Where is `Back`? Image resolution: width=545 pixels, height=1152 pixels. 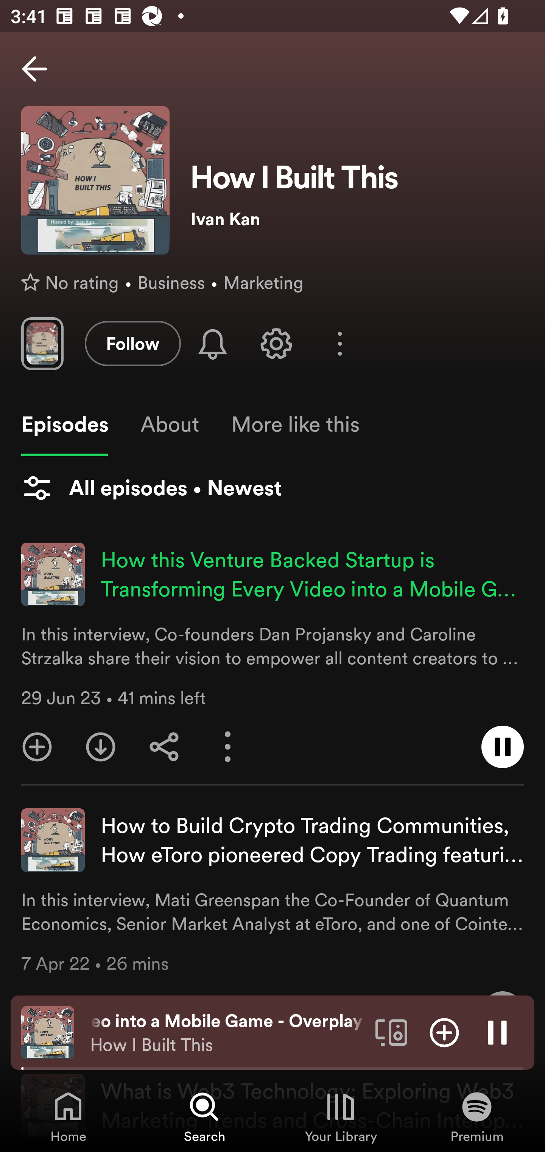
Back is located at coordinates (34, 69).